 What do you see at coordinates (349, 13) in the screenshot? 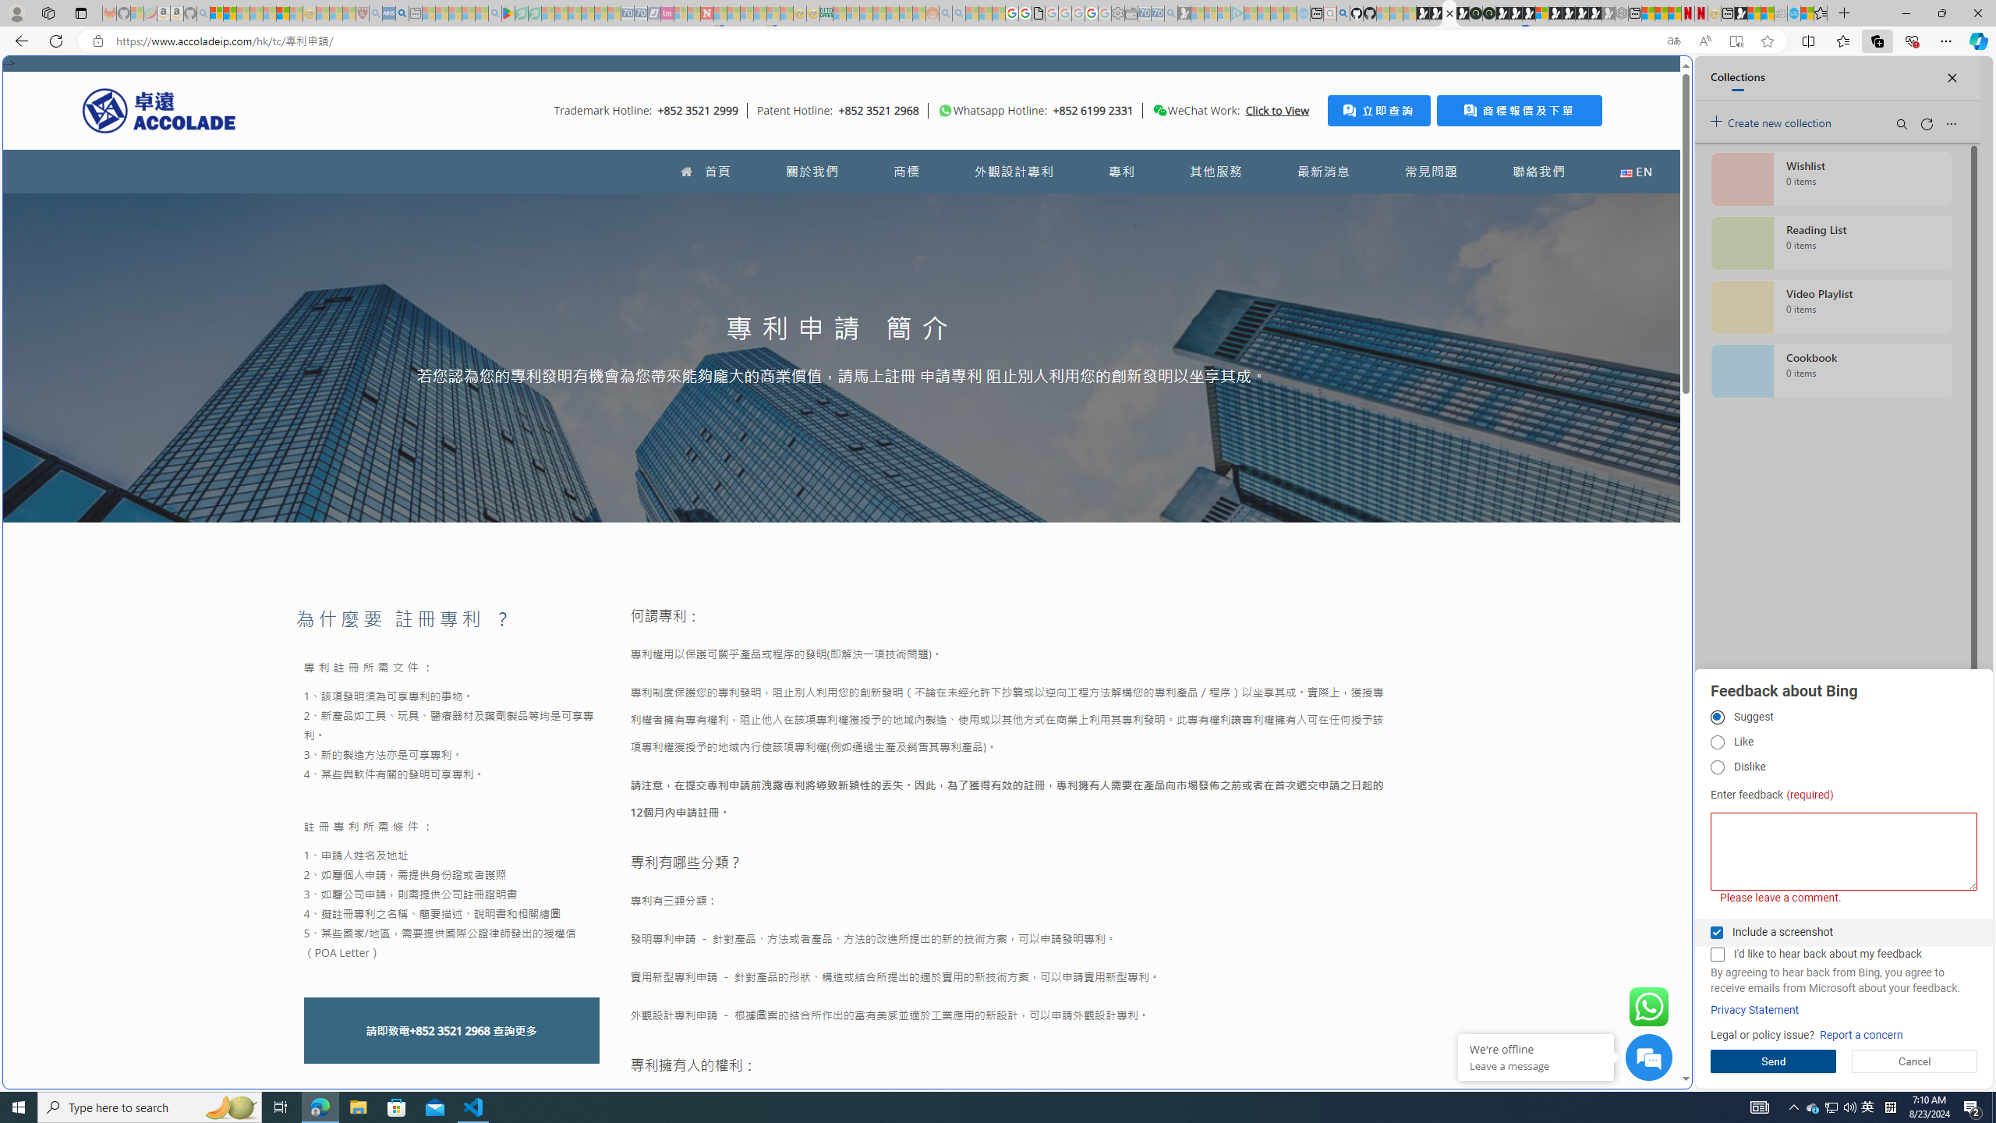
I see `Local - MSN - Sleeping` at bounding box center [349, 13].